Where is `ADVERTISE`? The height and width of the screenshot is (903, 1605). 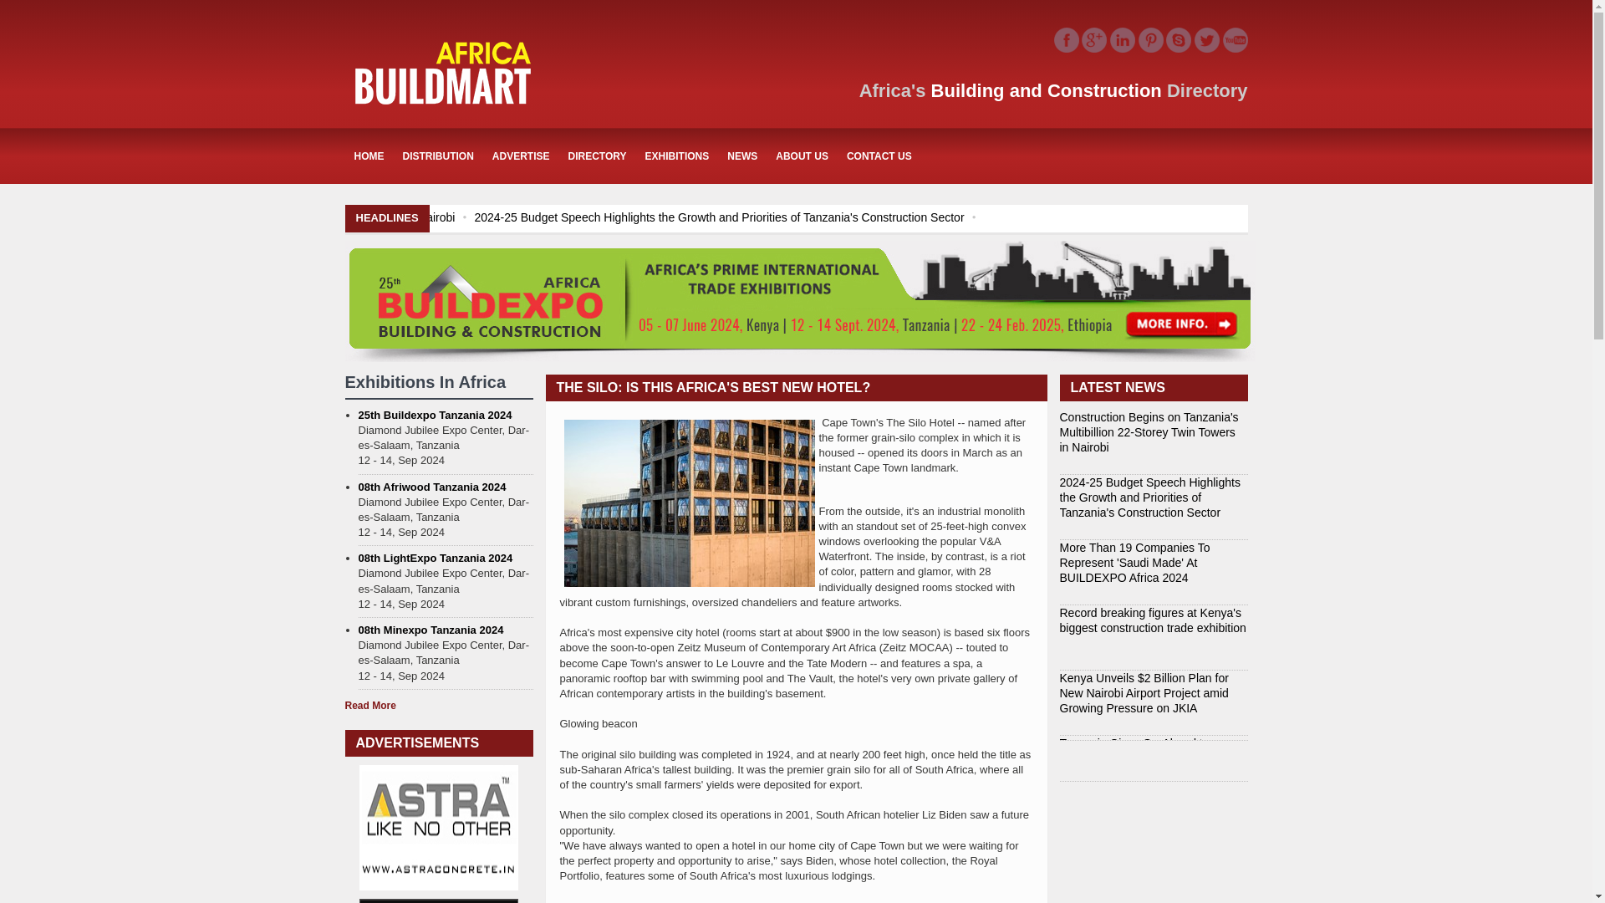 ADVERTISE is located at coordinates (520, 156).